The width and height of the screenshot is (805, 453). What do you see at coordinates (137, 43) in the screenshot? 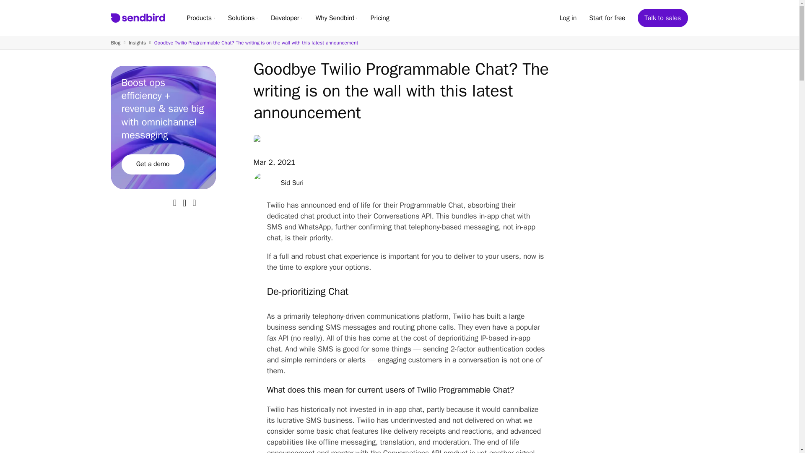
I see `Insights` at bounding box center [137, 43].